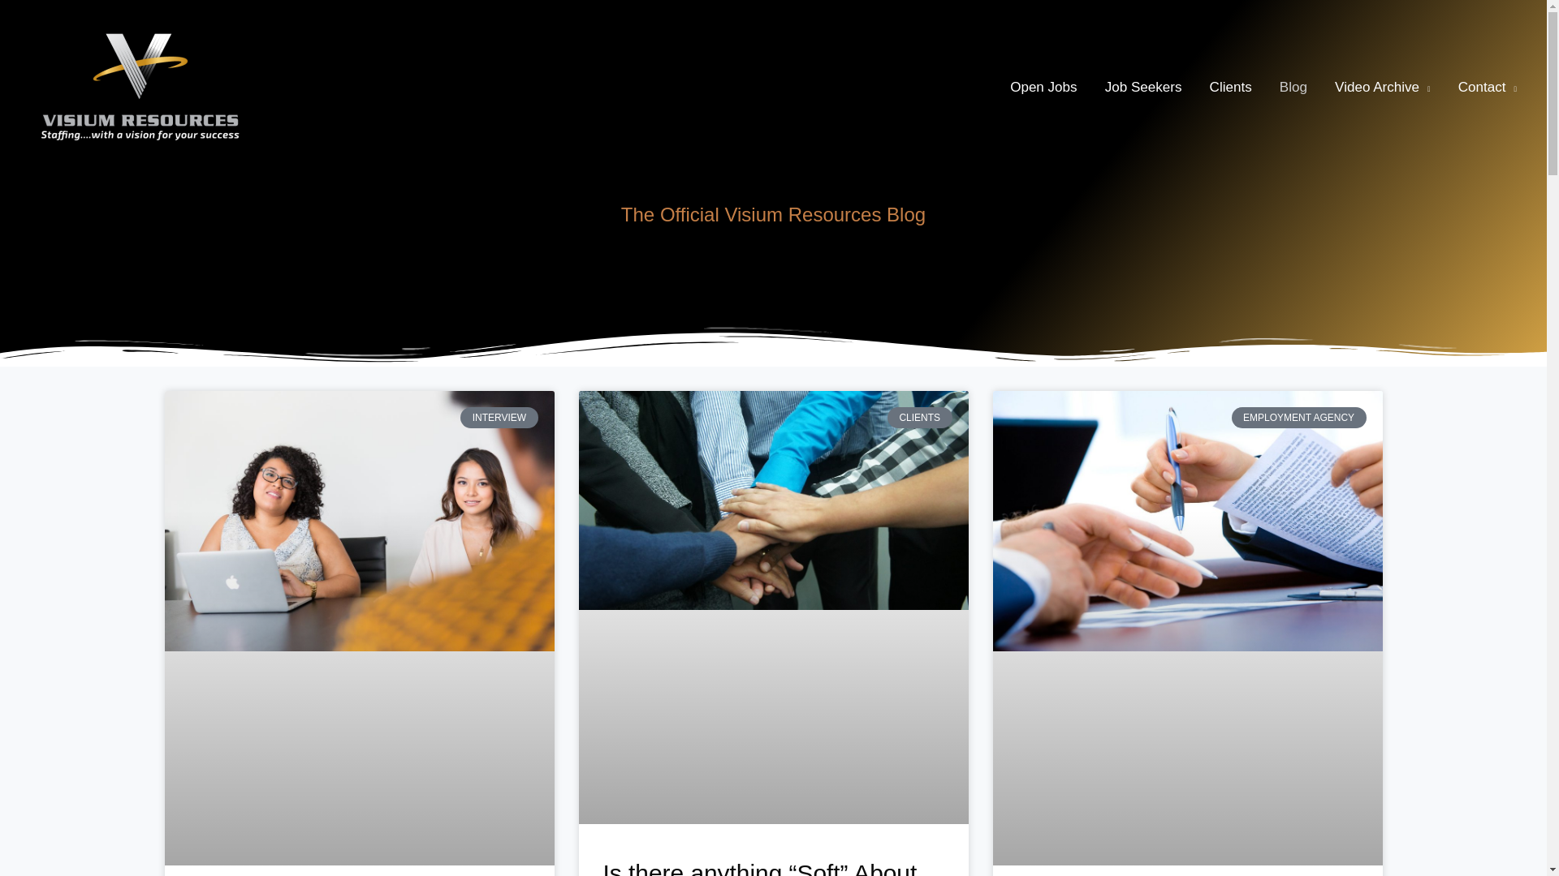 This screenshot has height=876, width=1559. What do you see at coordinates (1293, 88) in the screenshot?
I see `Blog` at bounding box center [1293, 88].